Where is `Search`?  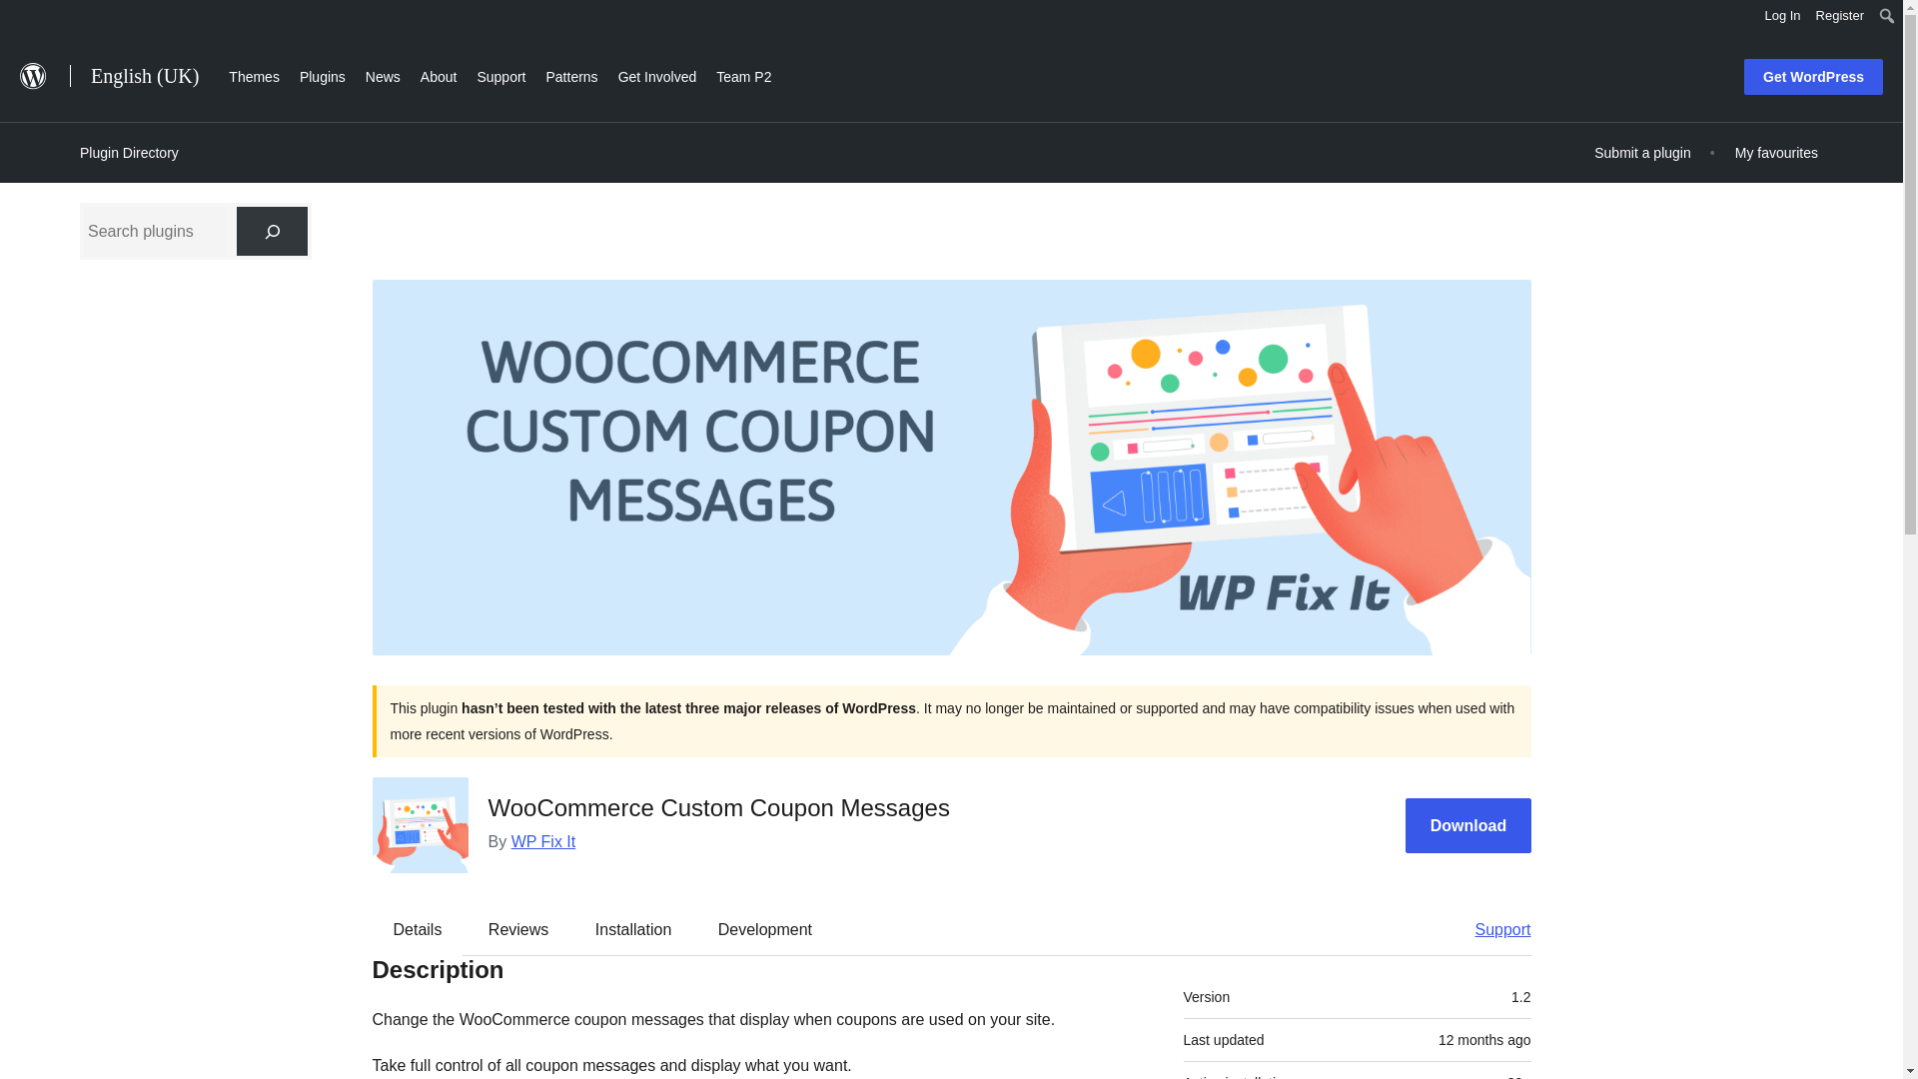
Search is located at coordinates (22, 18).